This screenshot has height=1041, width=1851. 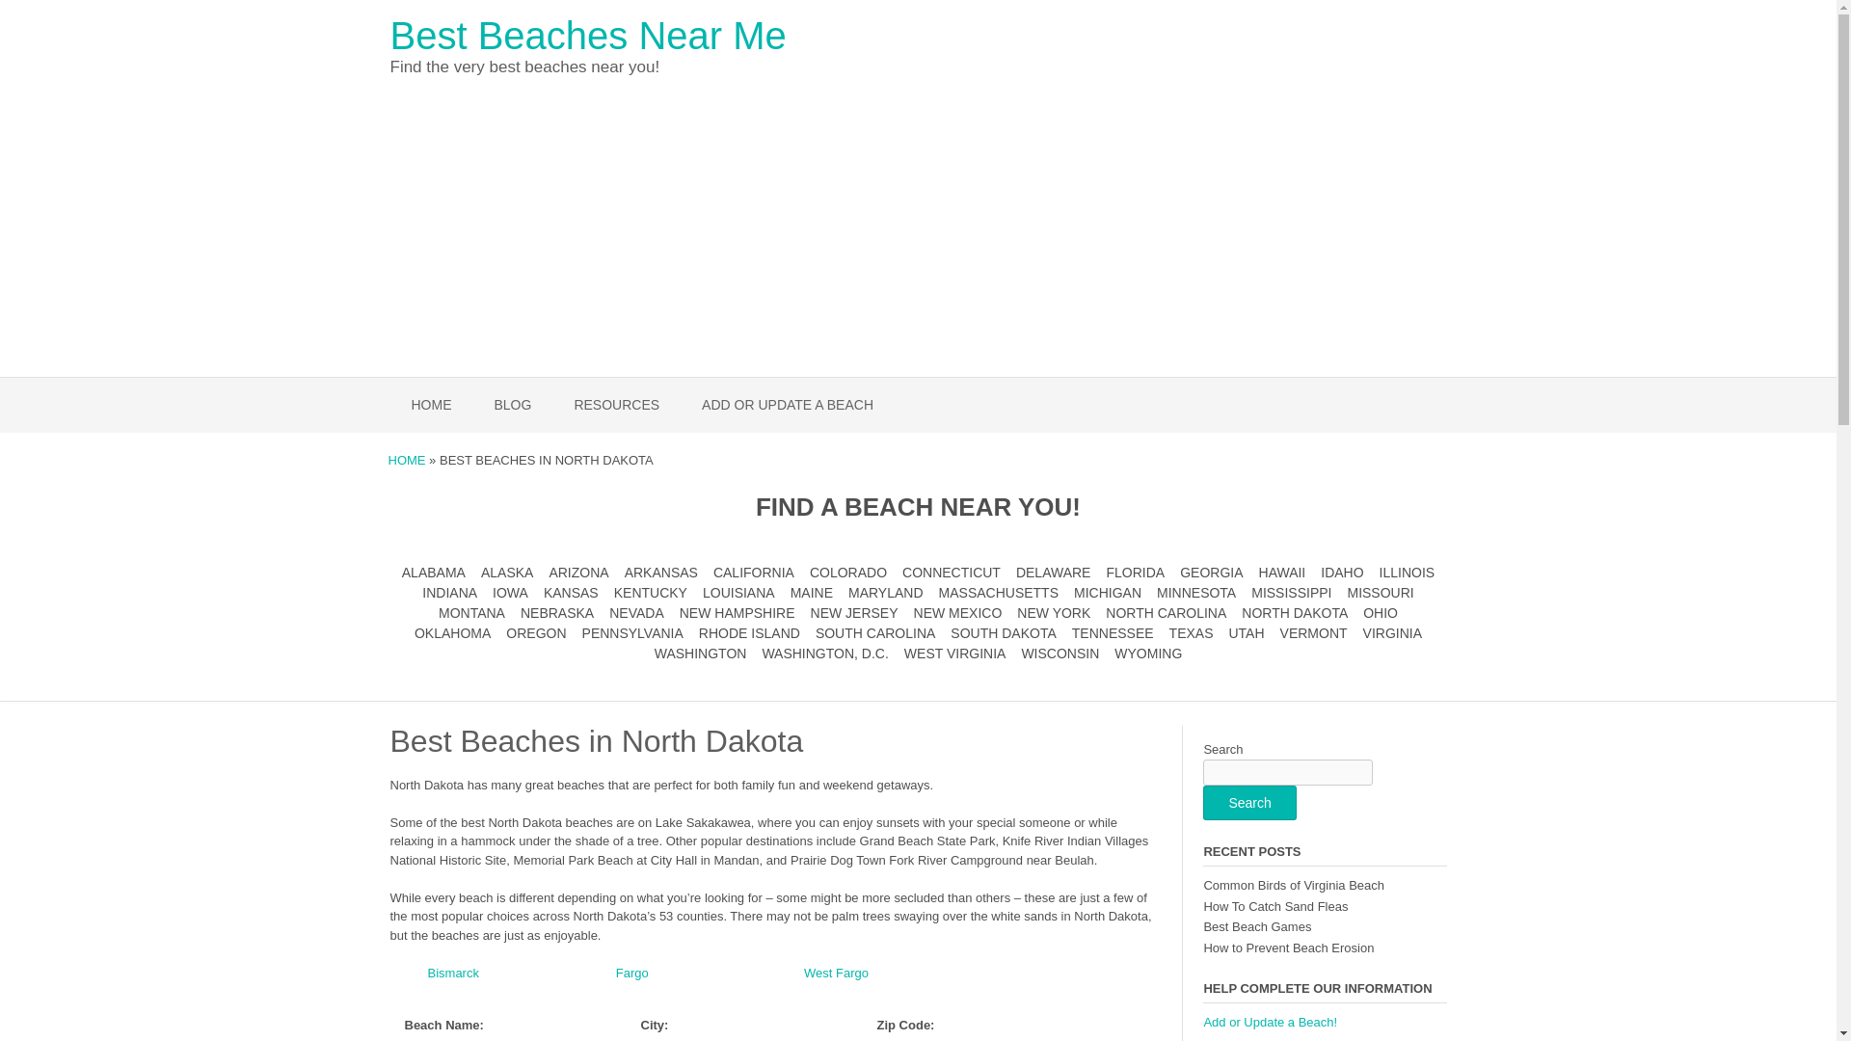 I want to click on ARIZONA, so click(x=578, y=573).